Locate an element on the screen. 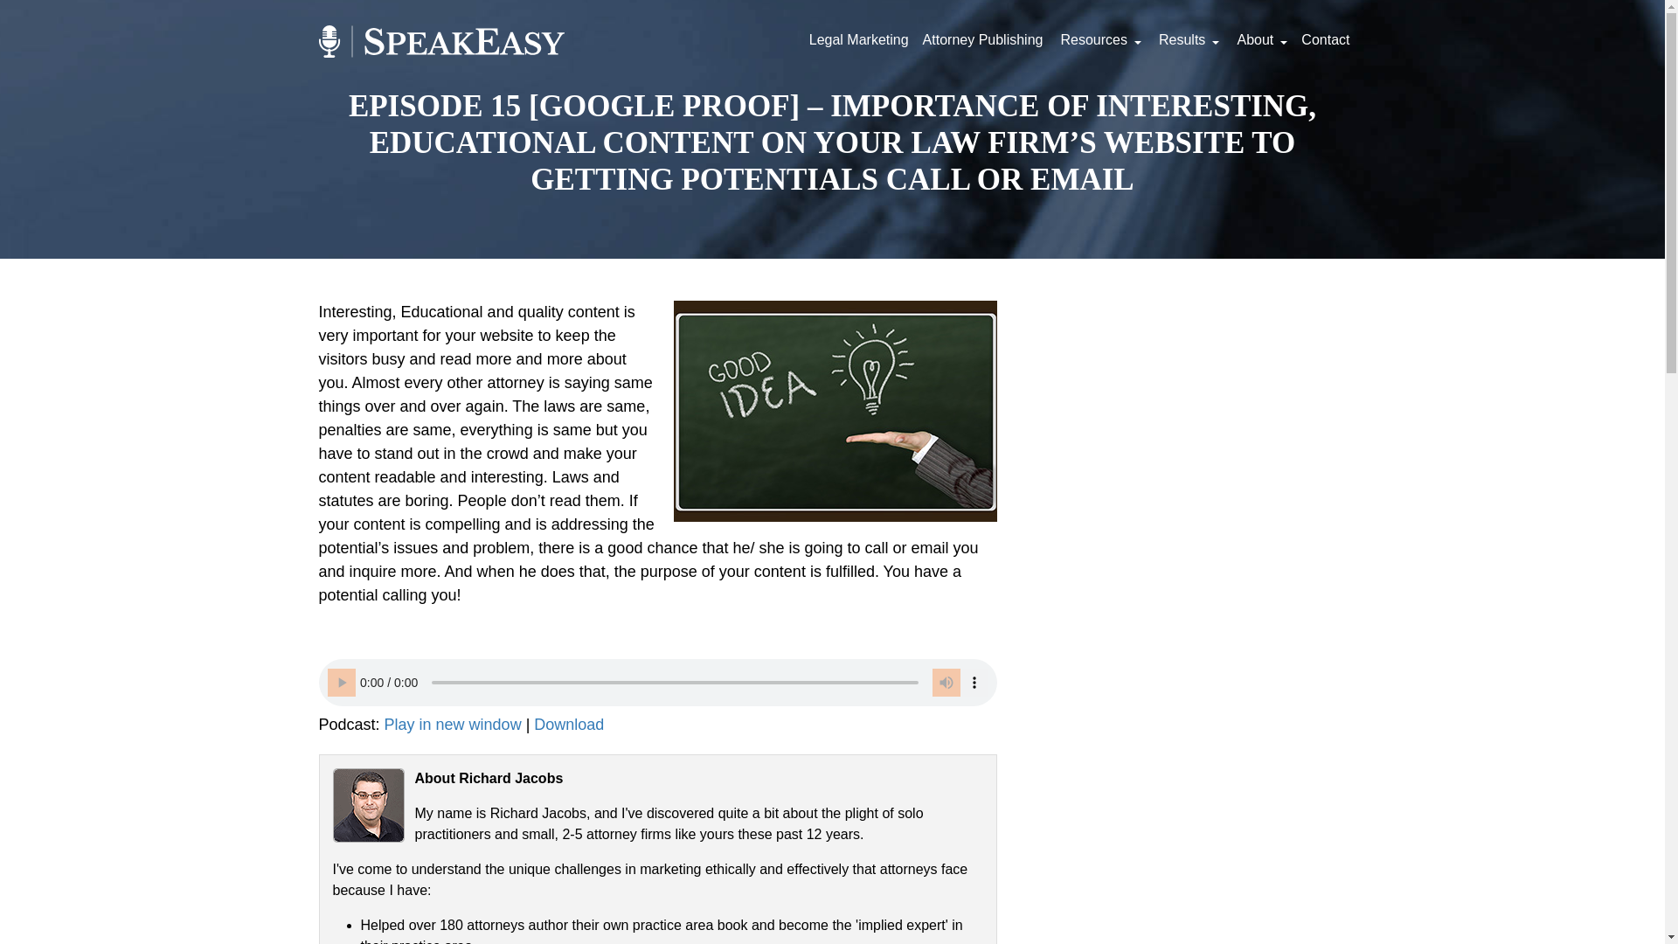 The image size is (1678, 944). About is located at coordinates (1260, 40).